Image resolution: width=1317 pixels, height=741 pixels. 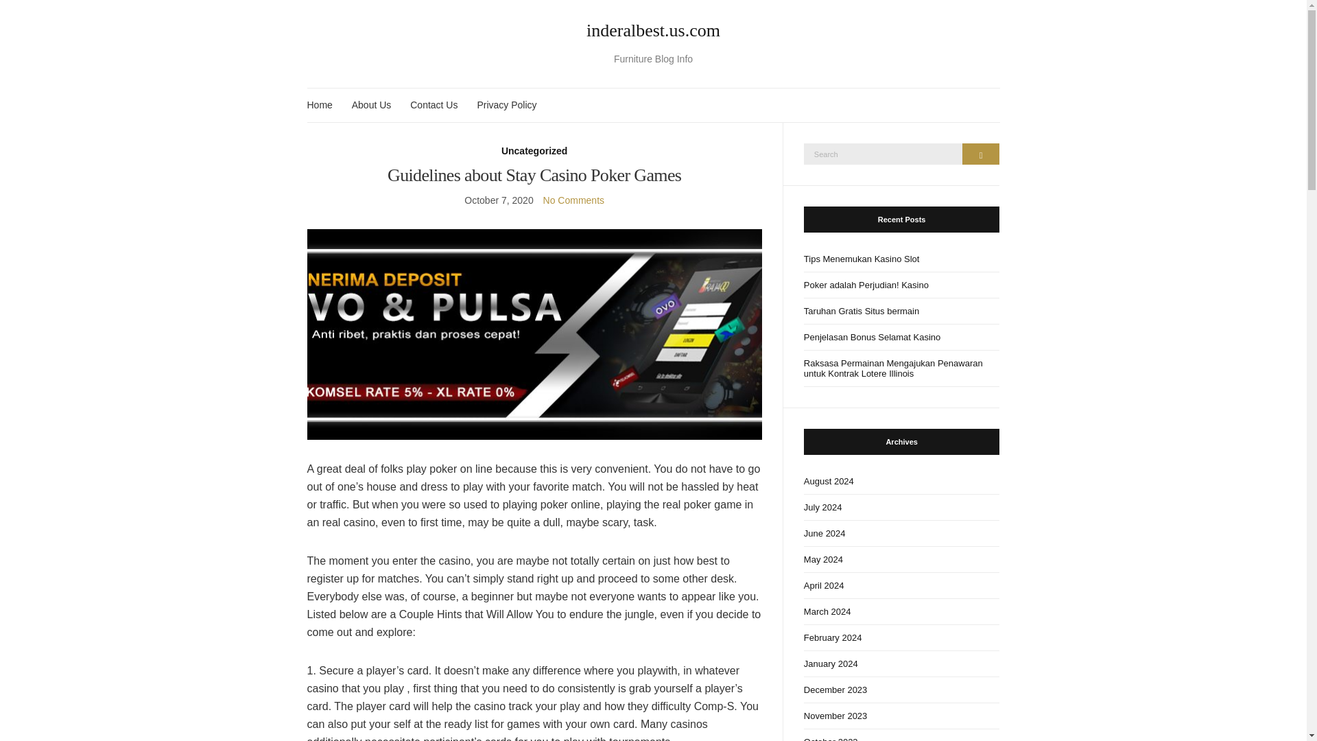 I want to click on Poker adalah Perjudian! Kasino, so click(x=901, y=285).